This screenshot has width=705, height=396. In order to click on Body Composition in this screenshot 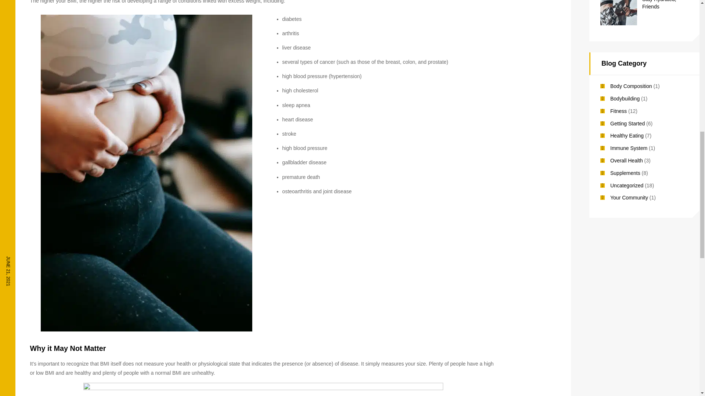, I will do `click(631, 86)`.